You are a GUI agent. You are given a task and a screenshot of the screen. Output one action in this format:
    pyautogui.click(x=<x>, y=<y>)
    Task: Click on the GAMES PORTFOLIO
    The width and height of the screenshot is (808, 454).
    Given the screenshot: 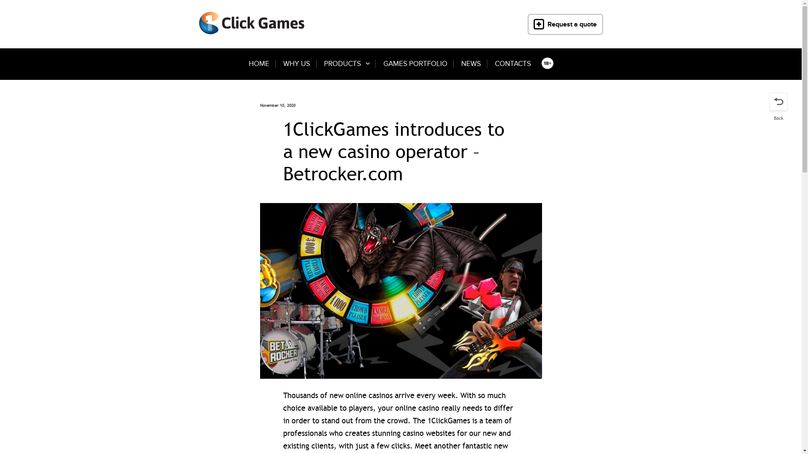 What is the action you would take?
    pyautogui.click(x=415, y=64)
    